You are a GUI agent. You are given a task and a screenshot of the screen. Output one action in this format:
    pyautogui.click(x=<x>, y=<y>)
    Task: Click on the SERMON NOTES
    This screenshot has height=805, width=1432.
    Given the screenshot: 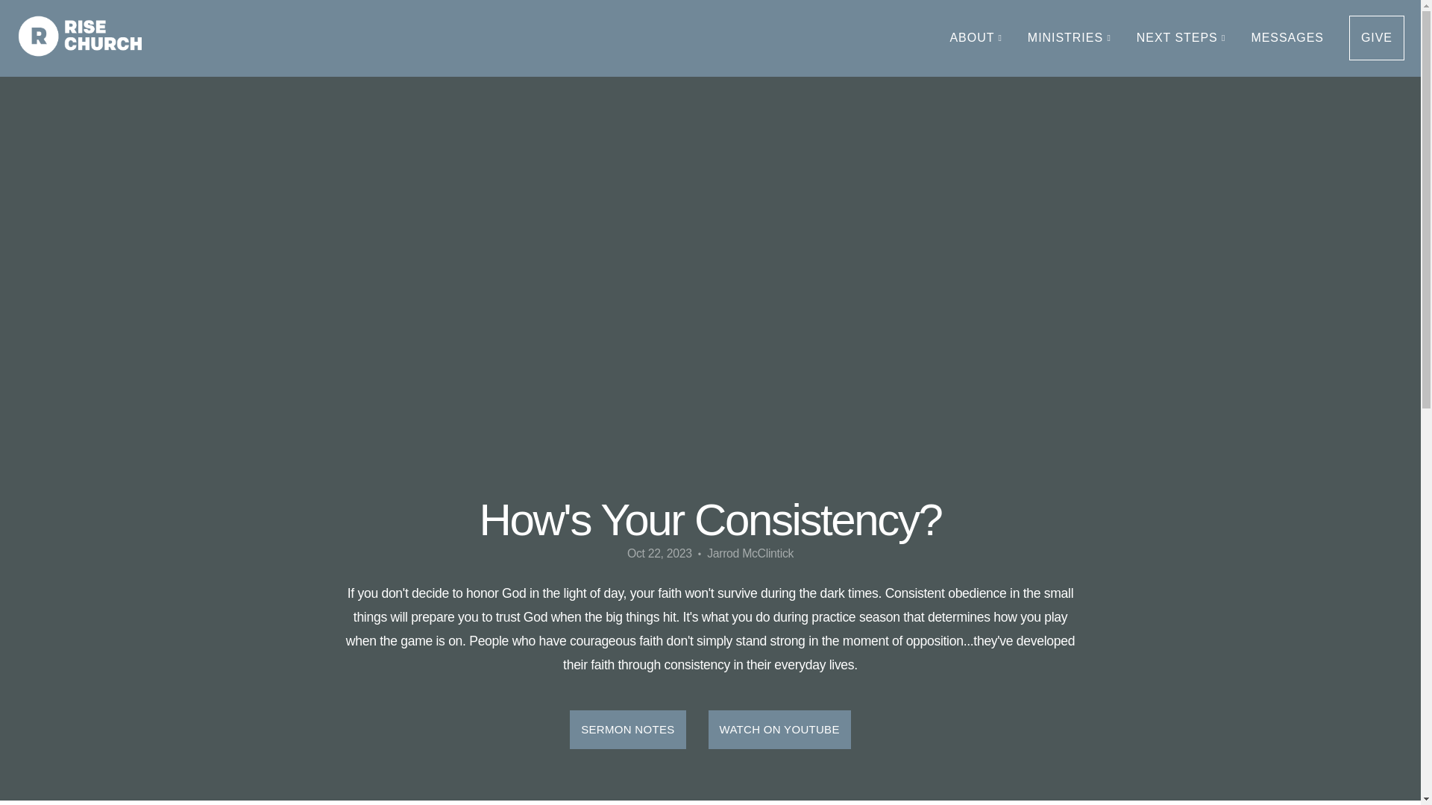 What is the action you would take?
    pyautogui.click(x=628, y=729)
    